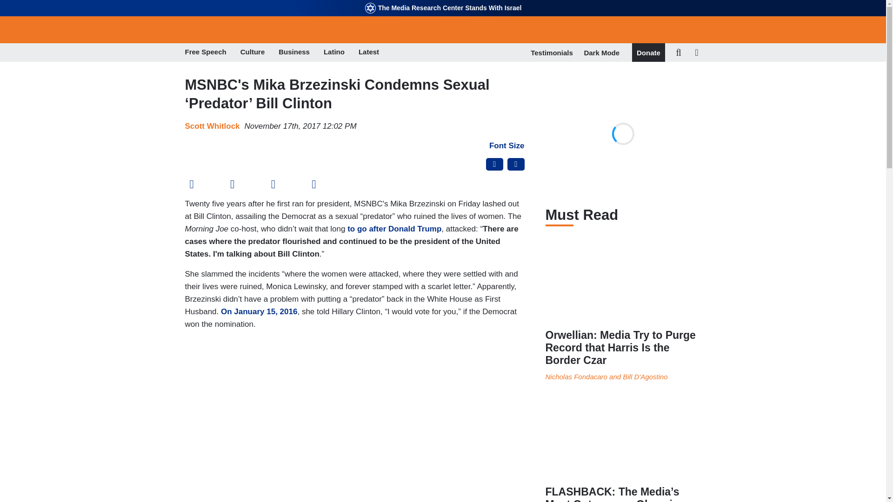 Image resolution: width=893 pixels, height=502 pixels. I want to click on Dark Mode, so click(602, 52).